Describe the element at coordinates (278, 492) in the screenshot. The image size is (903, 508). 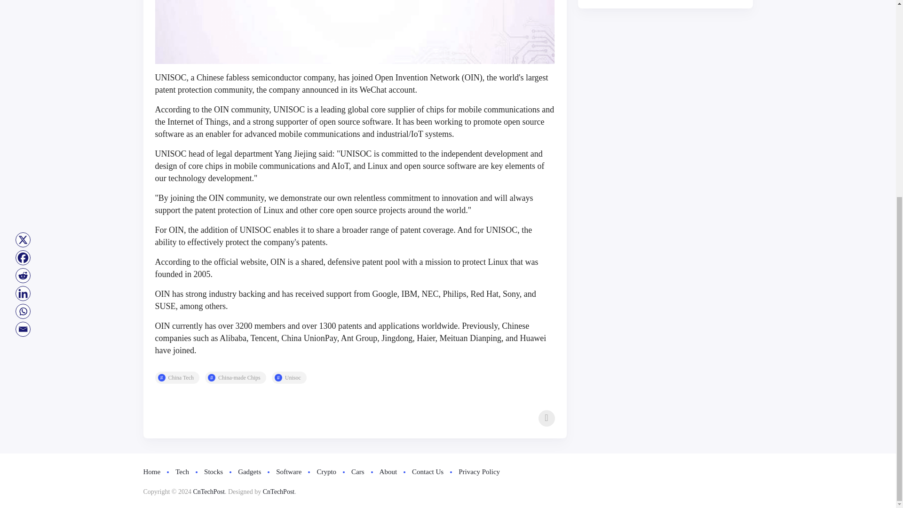
I see `CnTechPost` at that location.